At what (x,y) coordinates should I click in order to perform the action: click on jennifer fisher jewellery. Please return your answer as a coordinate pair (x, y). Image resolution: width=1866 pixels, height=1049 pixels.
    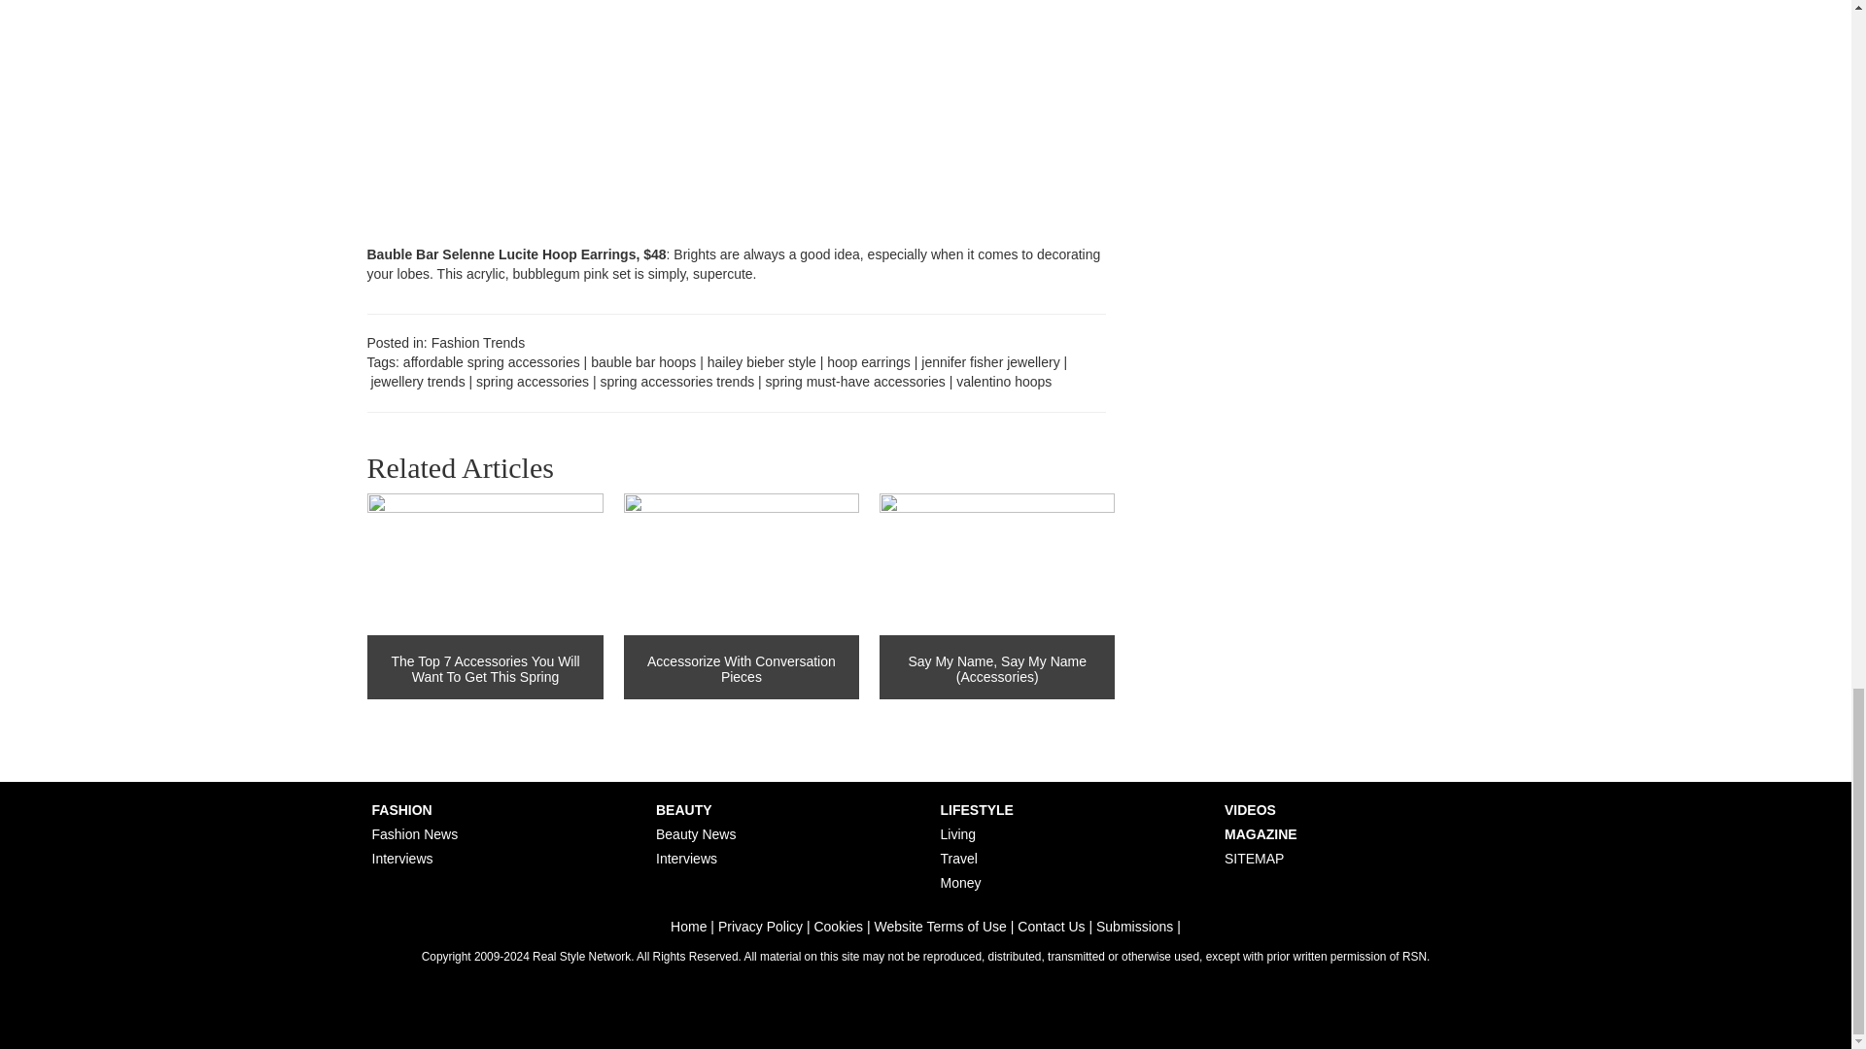
    Looking at the image, I should click on (990, 362).